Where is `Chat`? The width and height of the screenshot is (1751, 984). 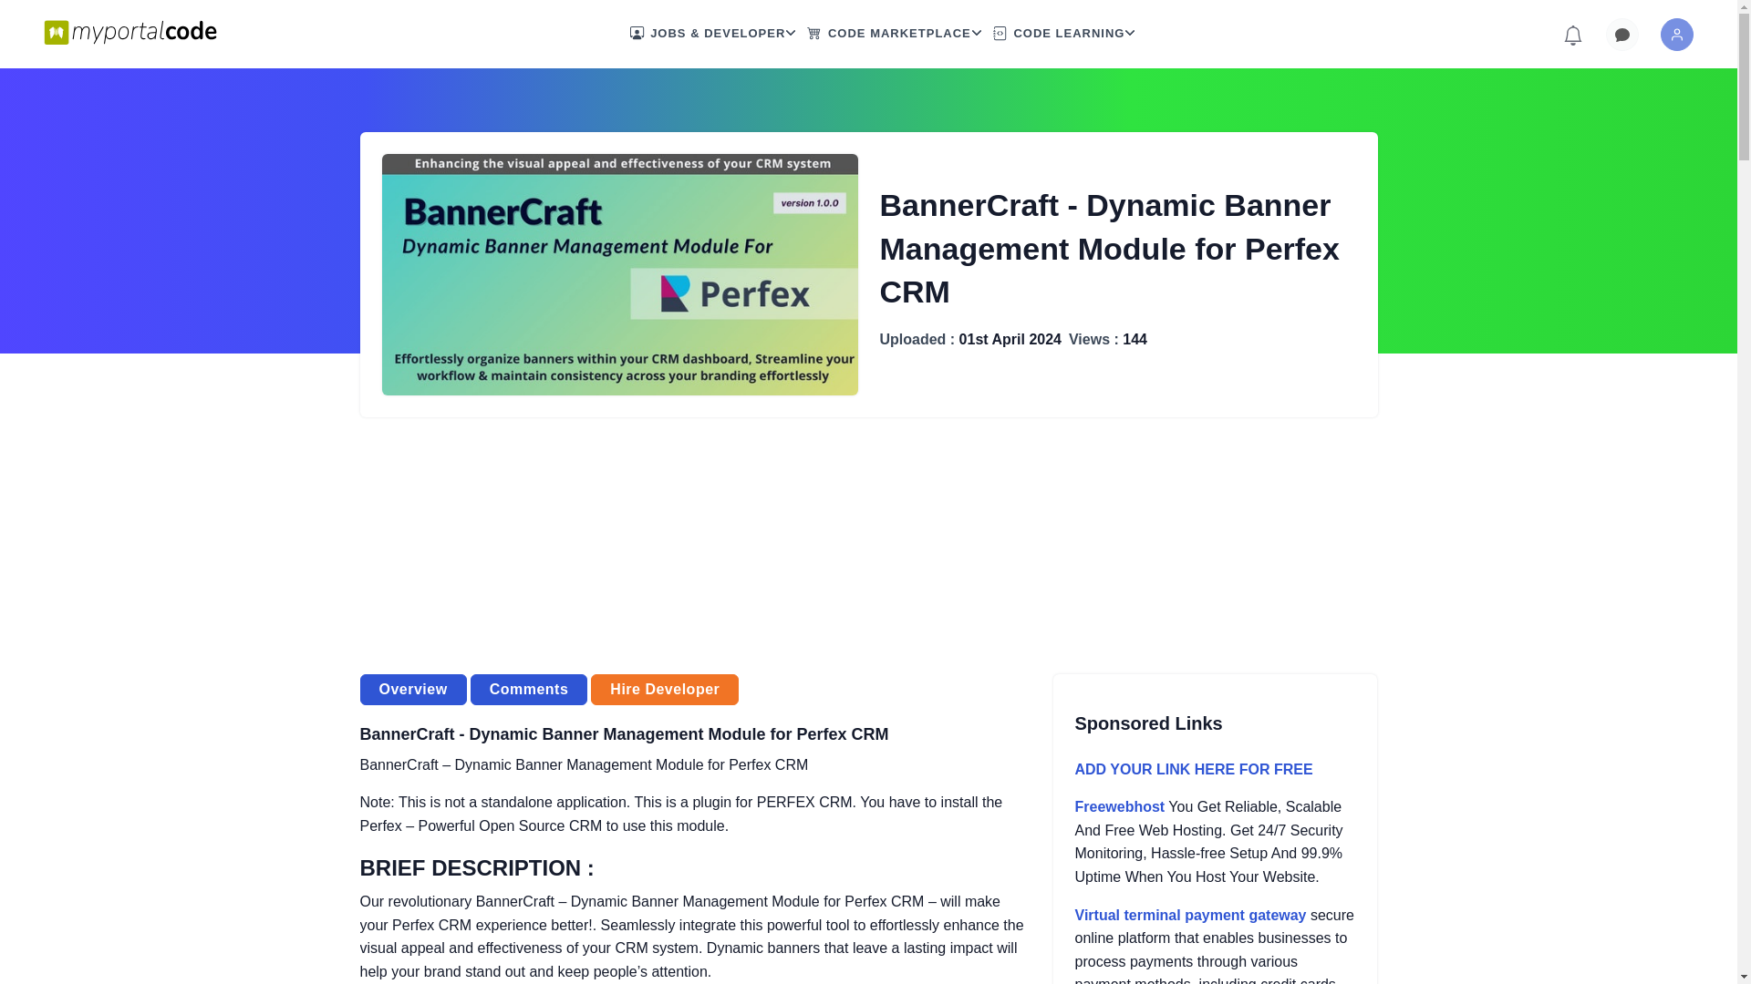
Chat is located at coordinates (1621, 35).